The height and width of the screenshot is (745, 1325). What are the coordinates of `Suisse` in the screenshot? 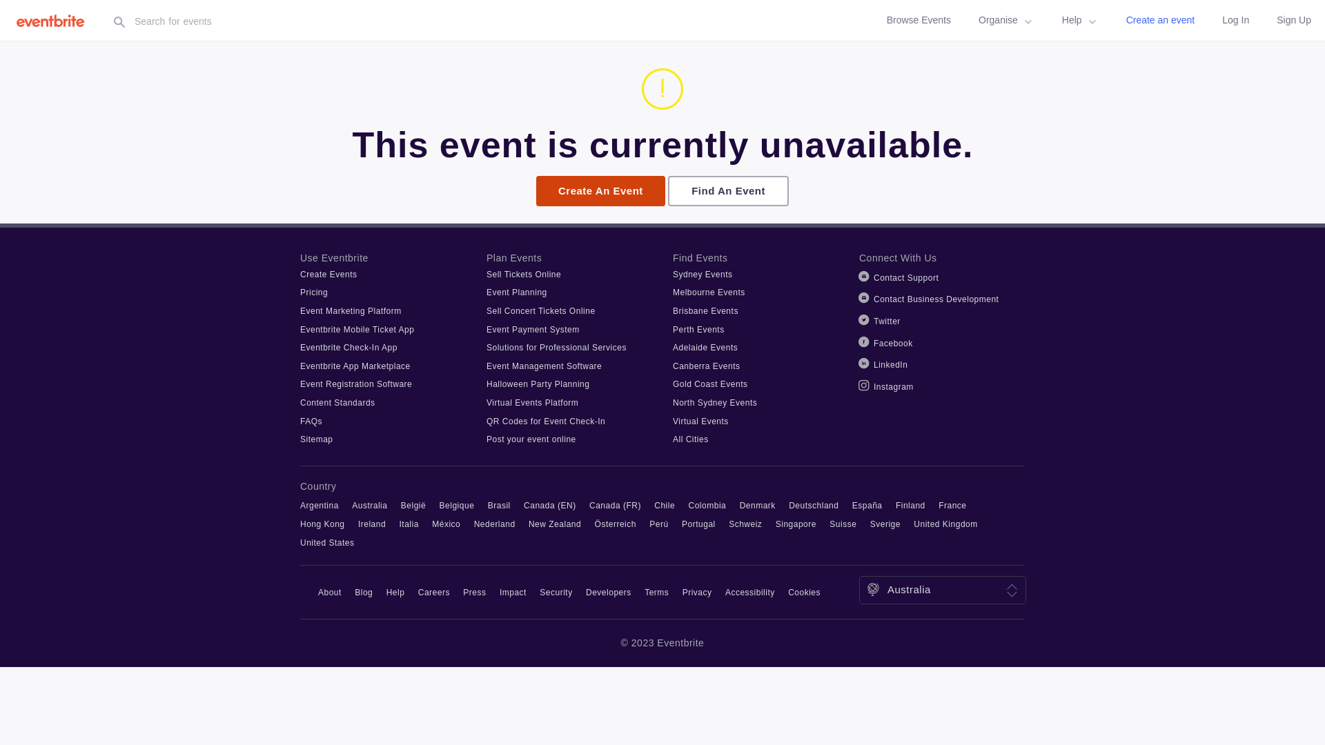 It's located at (843, 524).